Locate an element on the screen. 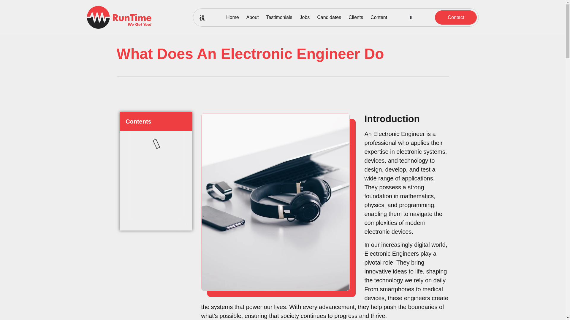 The width and height of the screenshot is (570, 320). Testimonials is located at coordinates (279, 17).